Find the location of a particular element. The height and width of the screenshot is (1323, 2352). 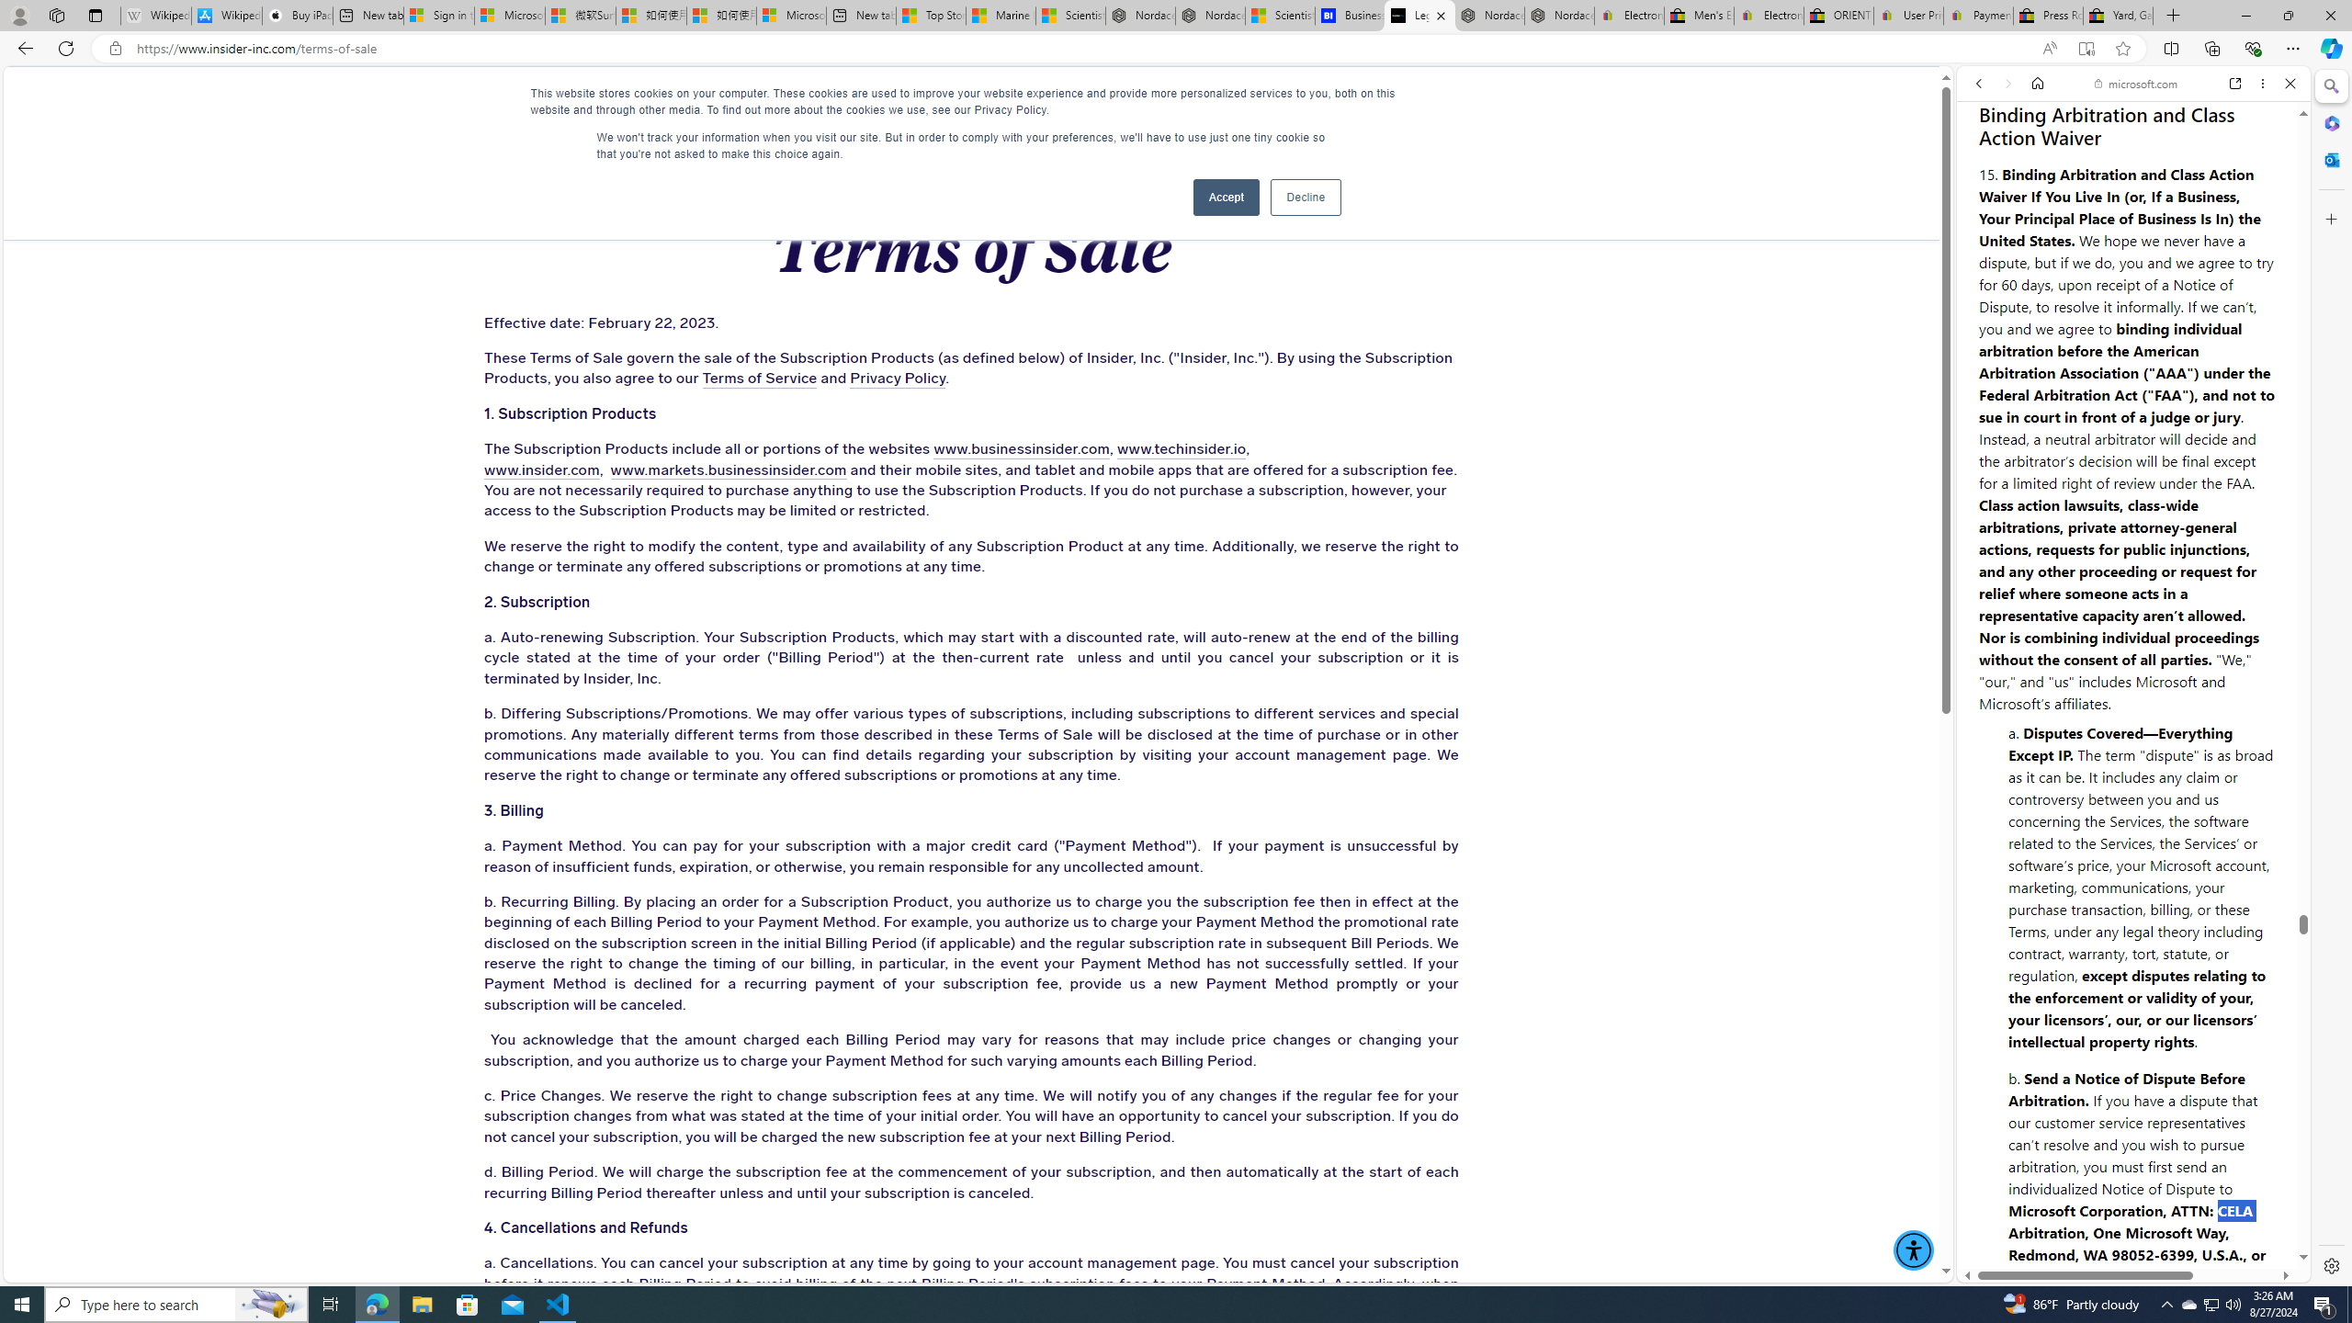

Privacy Policy is located at coordinates (897, 379).